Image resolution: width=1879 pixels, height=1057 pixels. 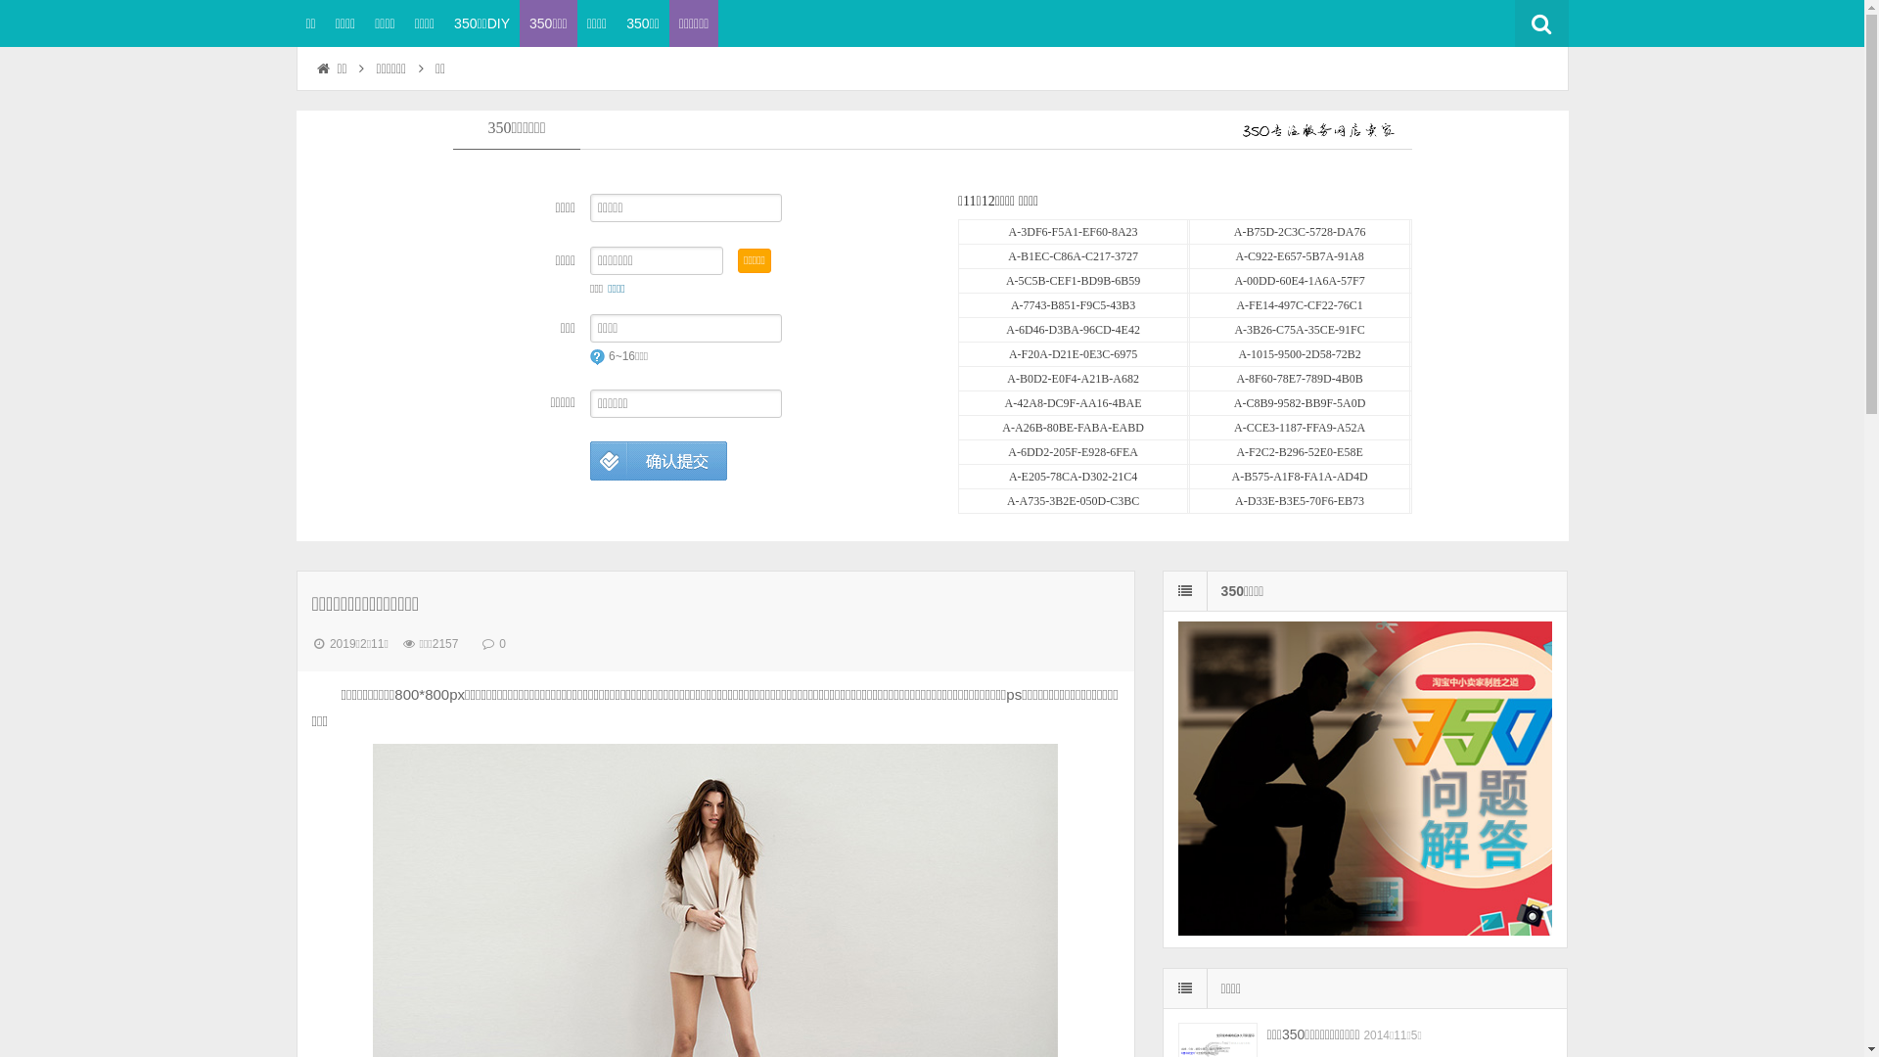 I want to click on 0, so click(x=503, y=644).